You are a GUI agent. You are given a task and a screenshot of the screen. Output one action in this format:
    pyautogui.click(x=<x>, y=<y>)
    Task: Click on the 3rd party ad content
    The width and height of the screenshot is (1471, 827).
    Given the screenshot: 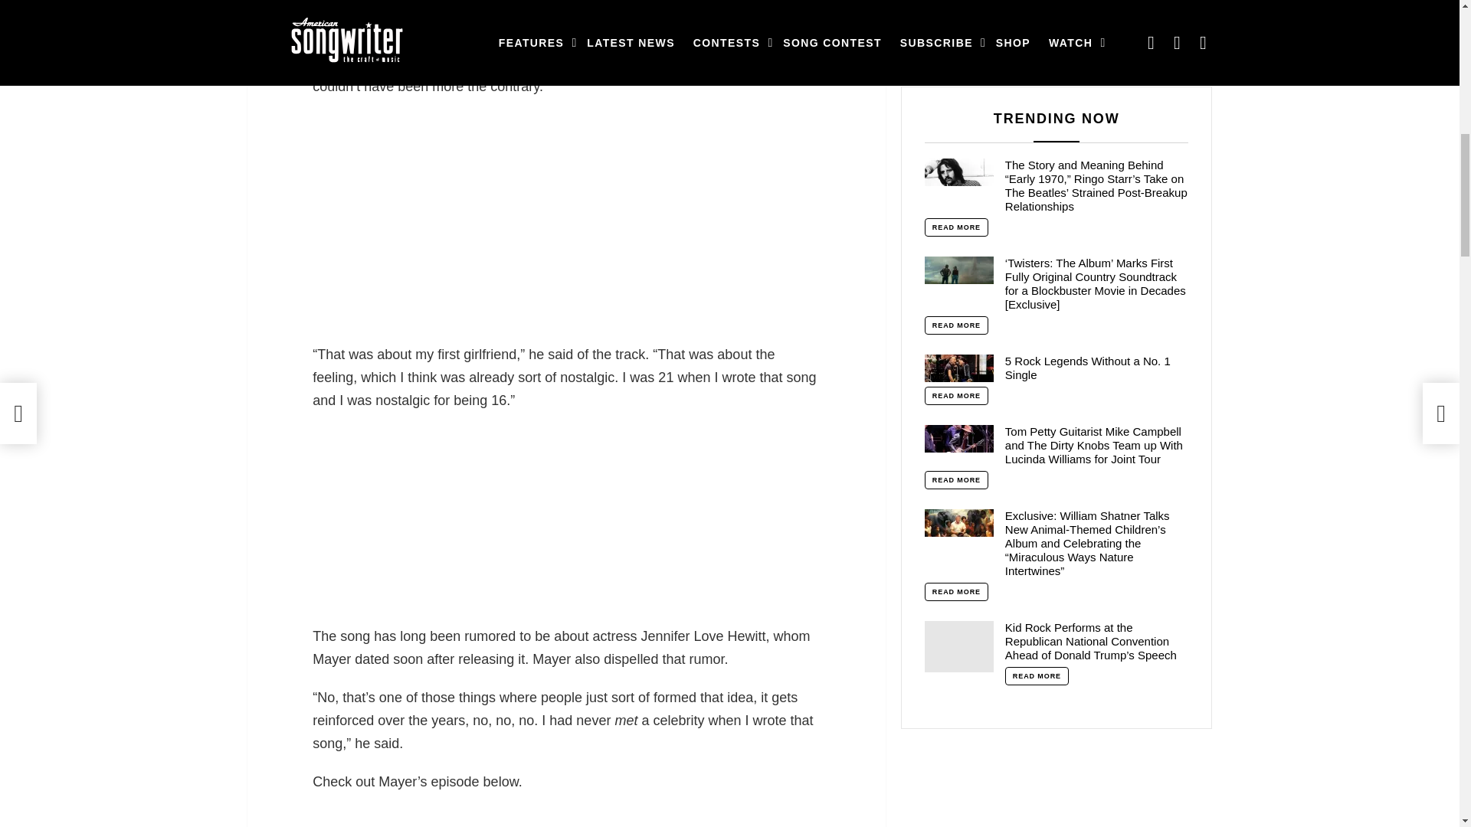 What is the action you would take?
    pyautogui.click(x=565, y=522)
    